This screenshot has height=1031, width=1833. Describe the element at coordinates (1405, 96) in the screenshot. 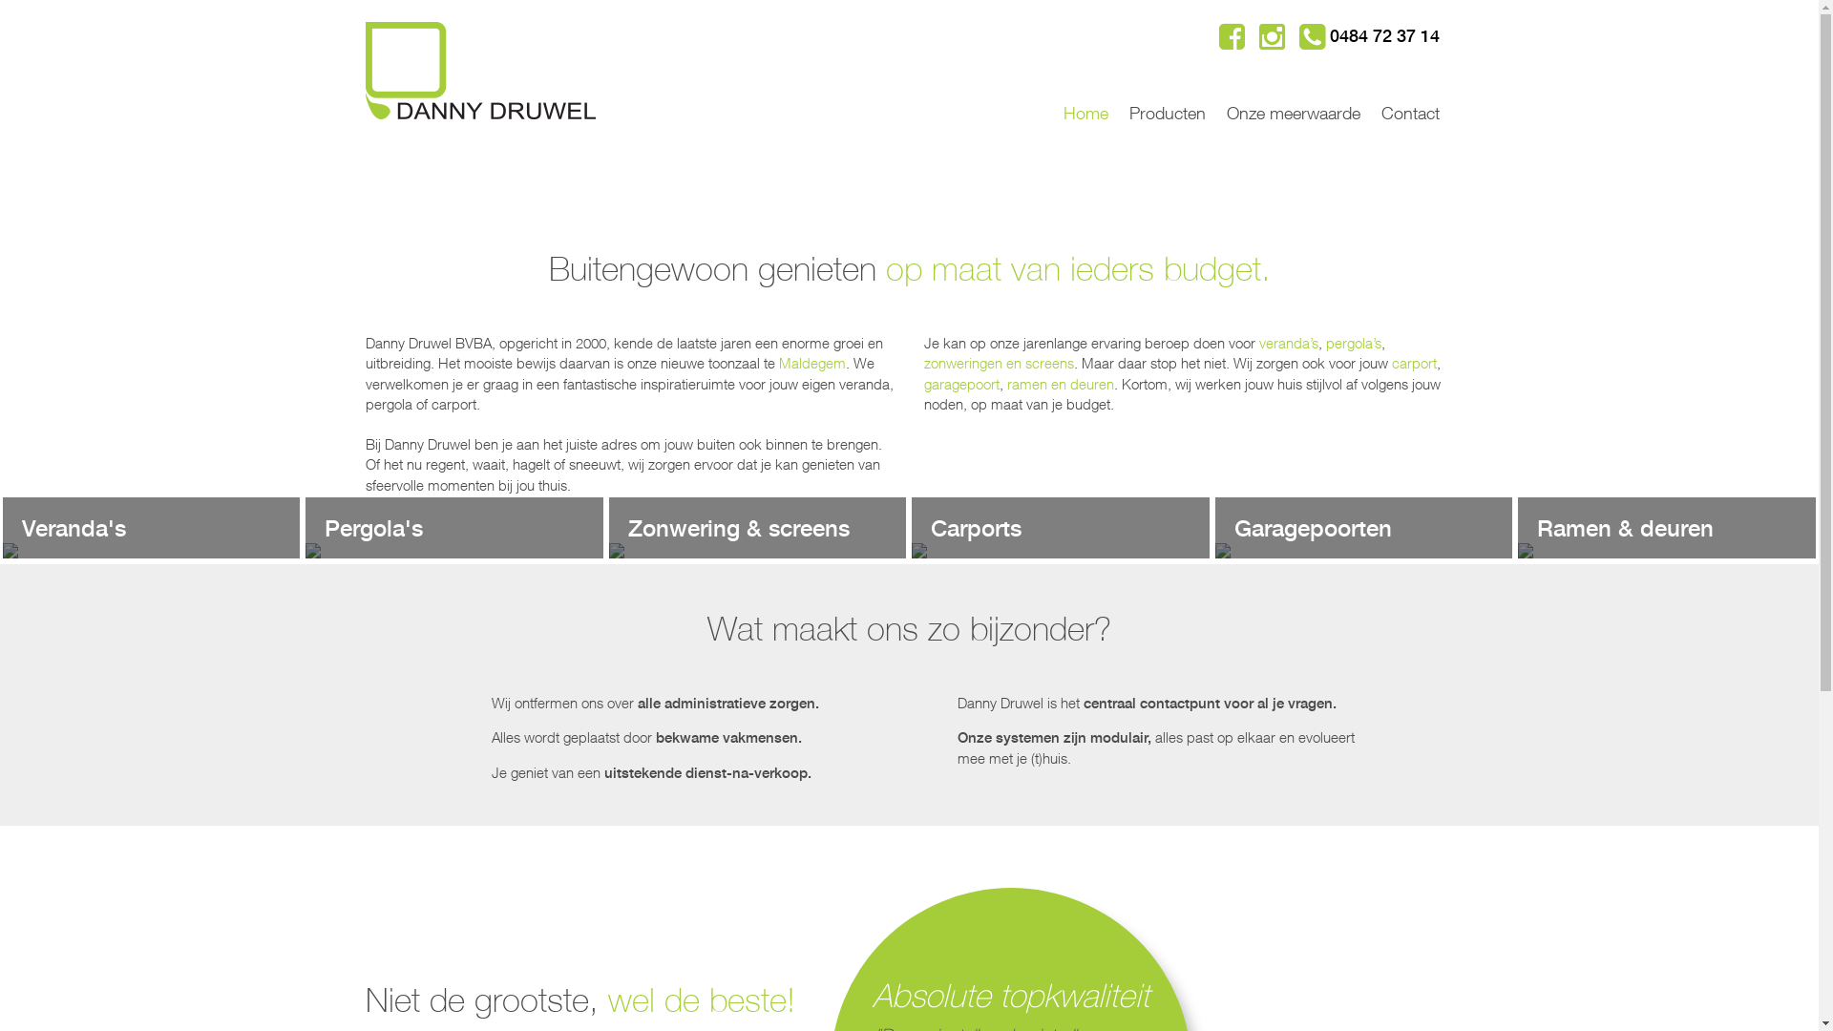

I see `Contact` at that location.